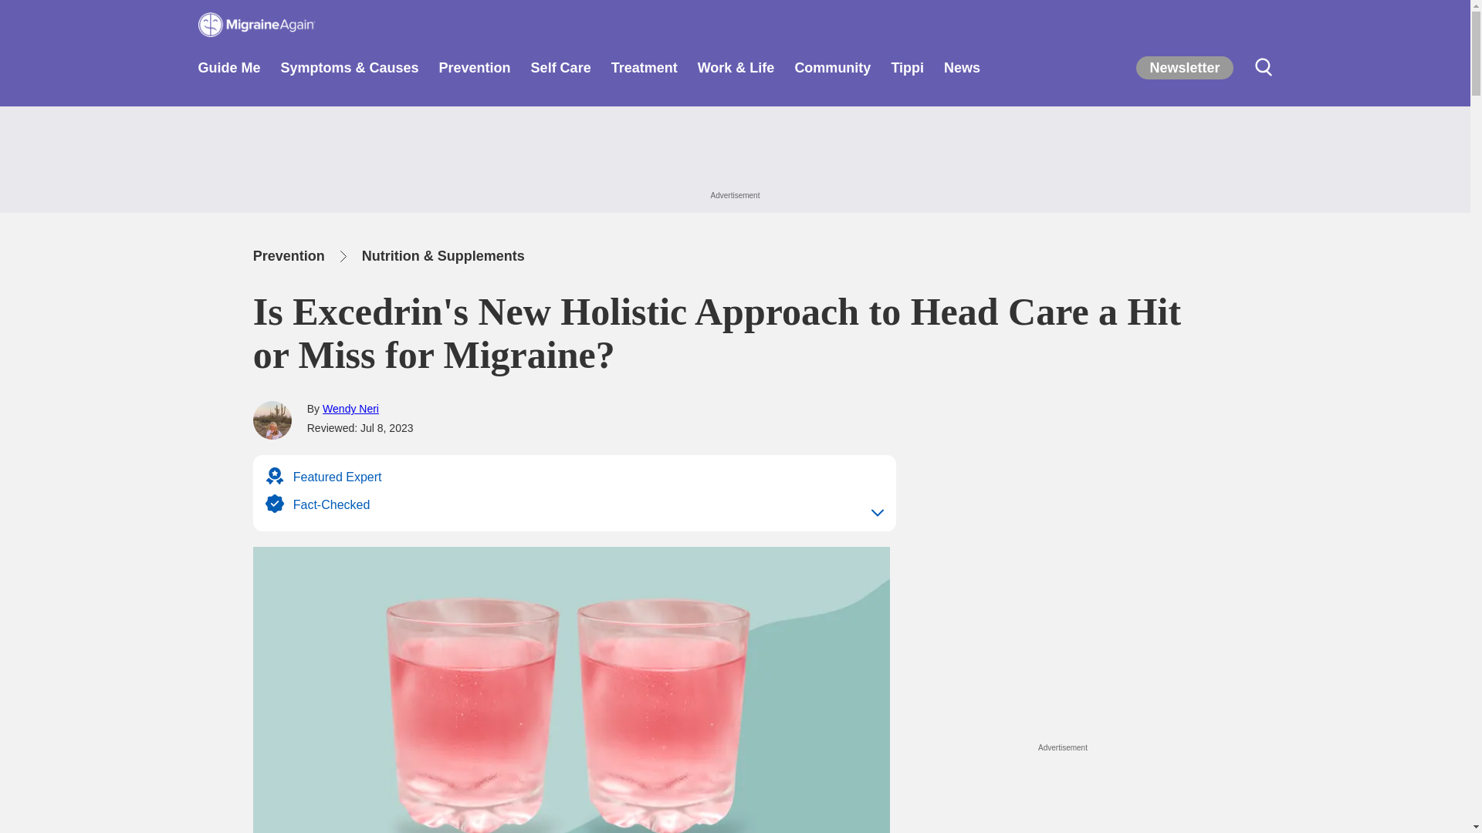 The height and width of the screenshot is (833, 1482). What do you see at coordinates (560, 72) in the screenshot?
I see `Self Care` at bounding box center [560, 72].